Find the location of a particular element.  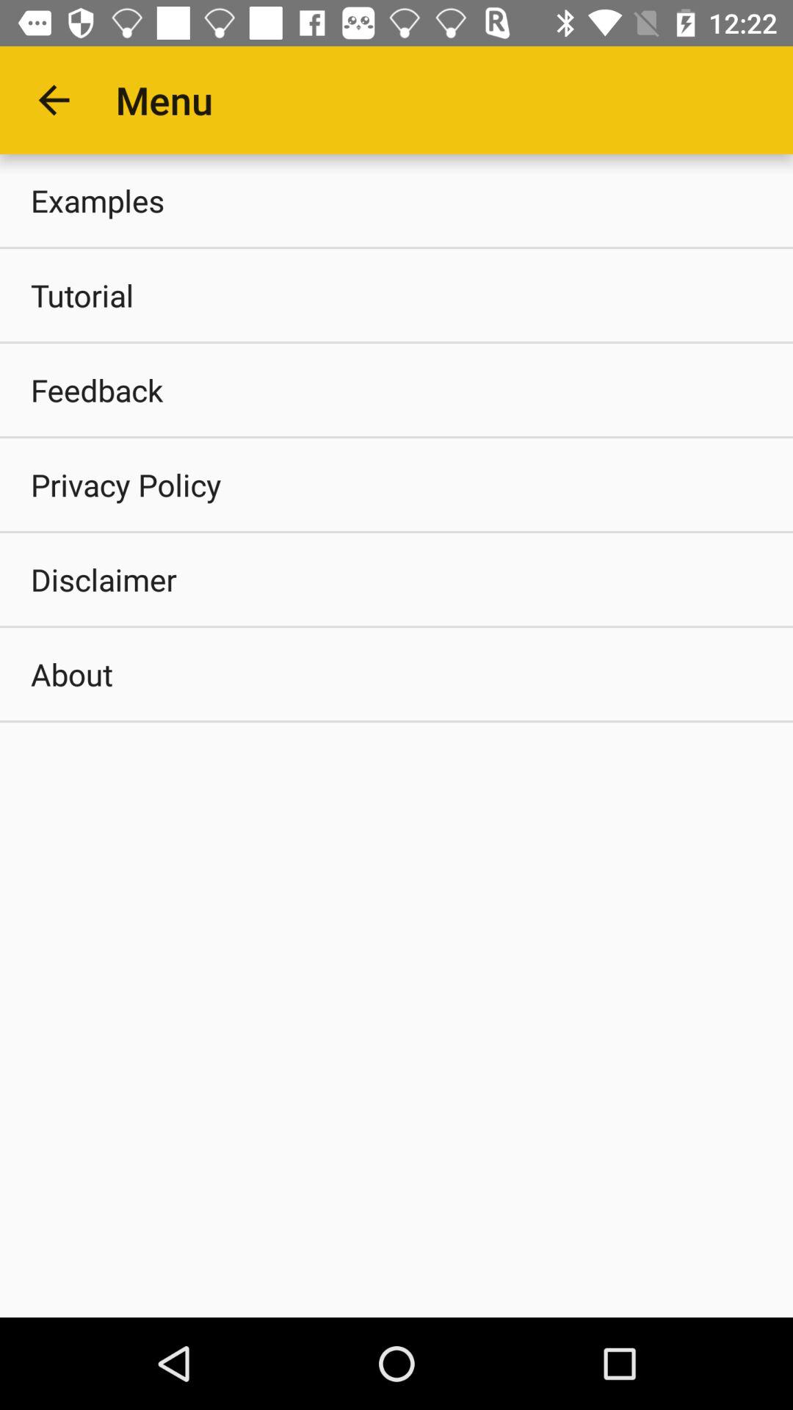

open the item below the tutorial icon is located at coordinates (396, 389).